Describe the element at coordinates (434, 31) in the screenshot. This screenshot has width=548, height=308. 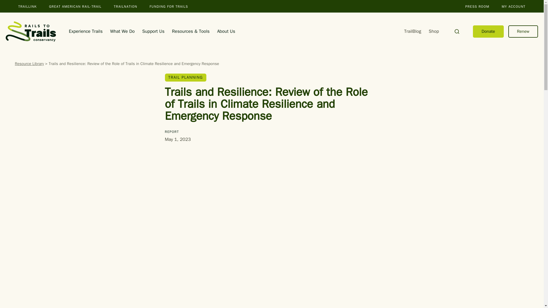
I see `Shop` at that location.